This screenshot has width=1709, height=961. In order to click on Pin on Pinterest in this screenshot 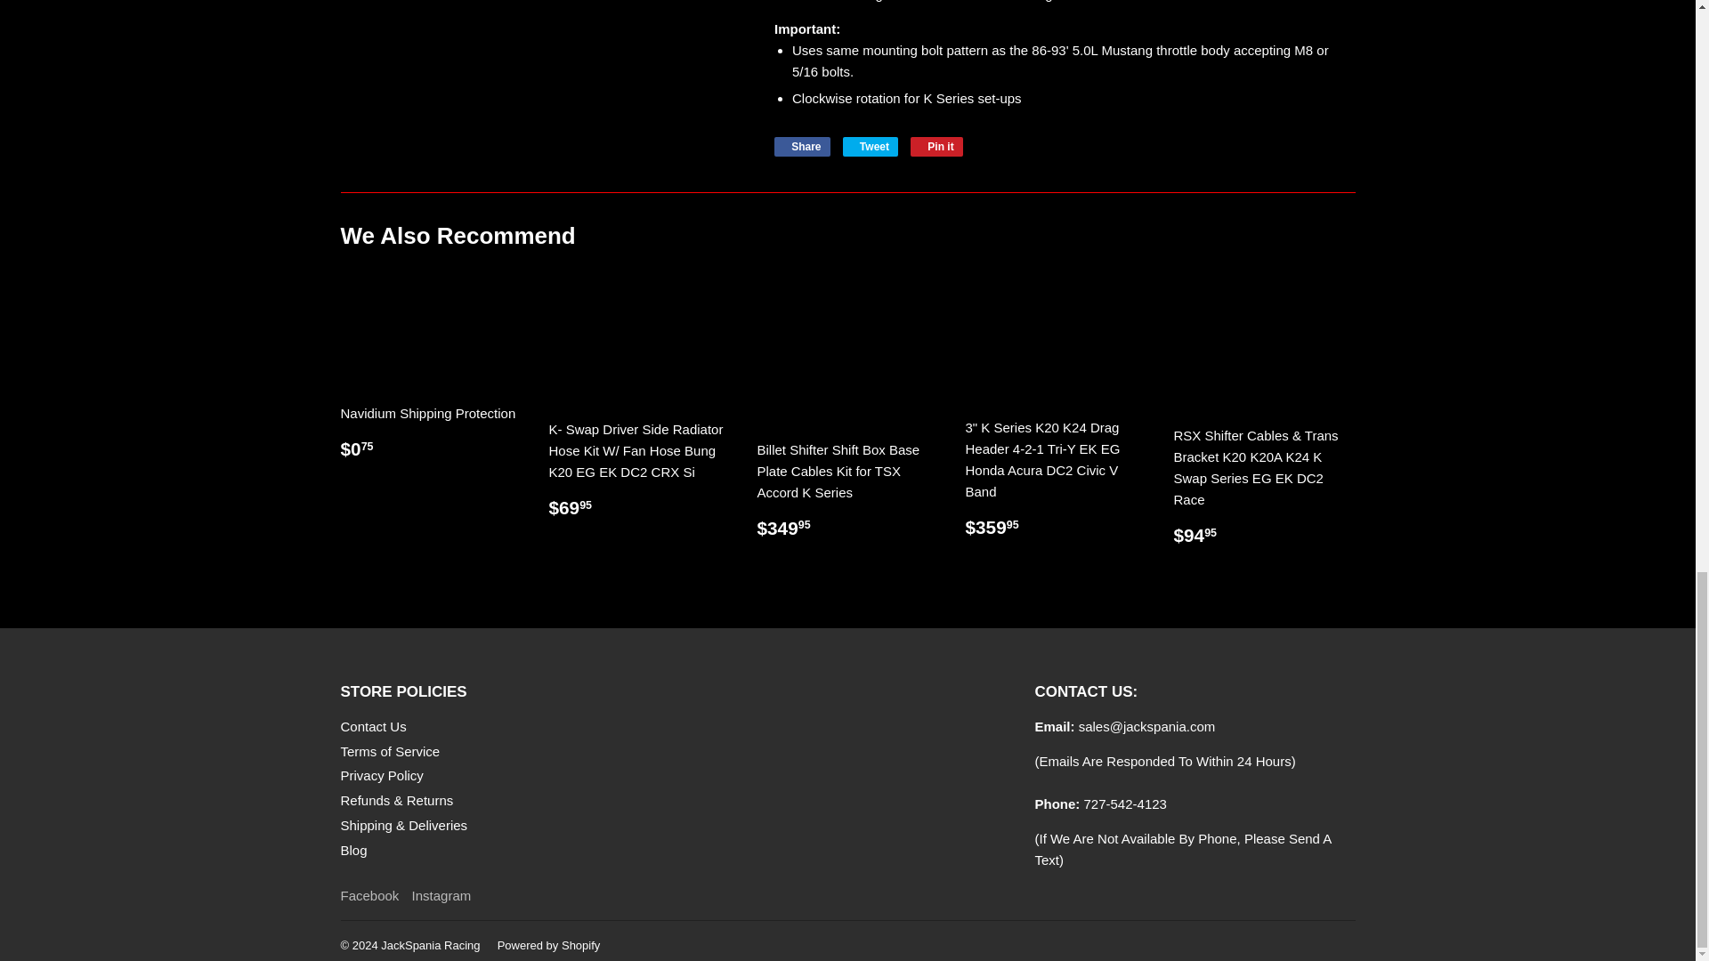, I will do `click(936, 147)`.